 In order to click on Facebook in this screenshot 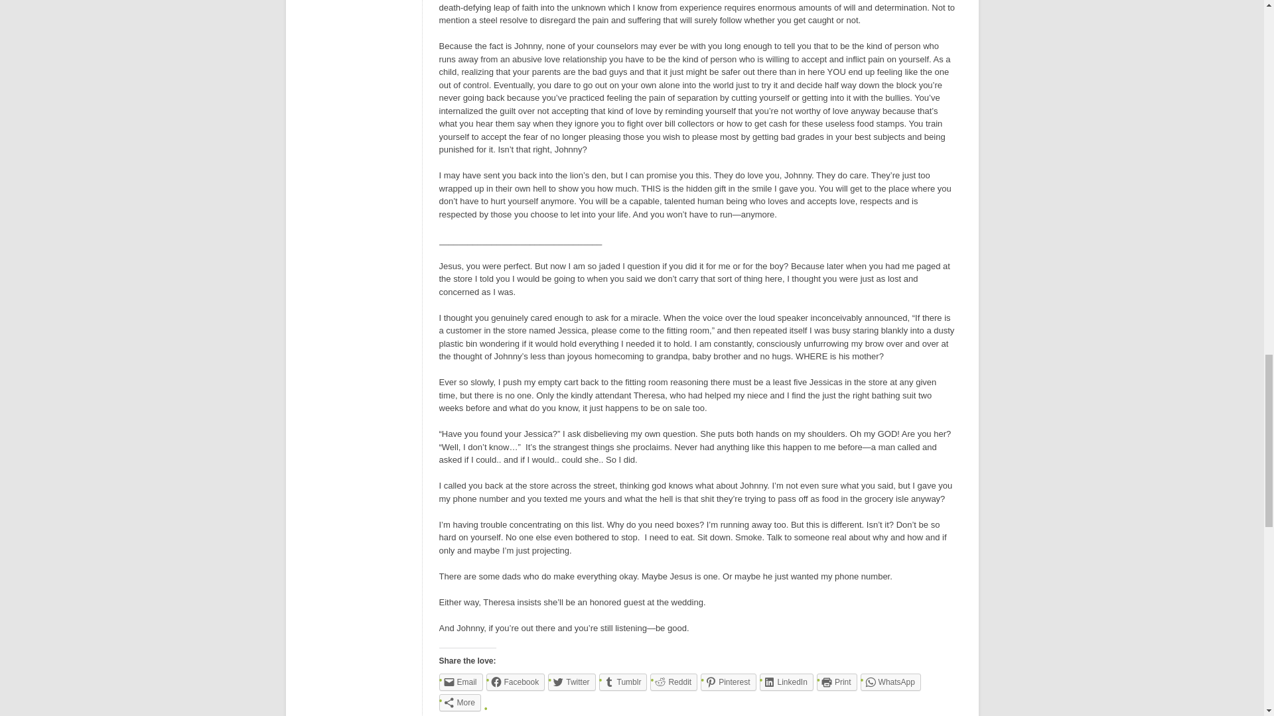, I will do `click(516, 682)`.